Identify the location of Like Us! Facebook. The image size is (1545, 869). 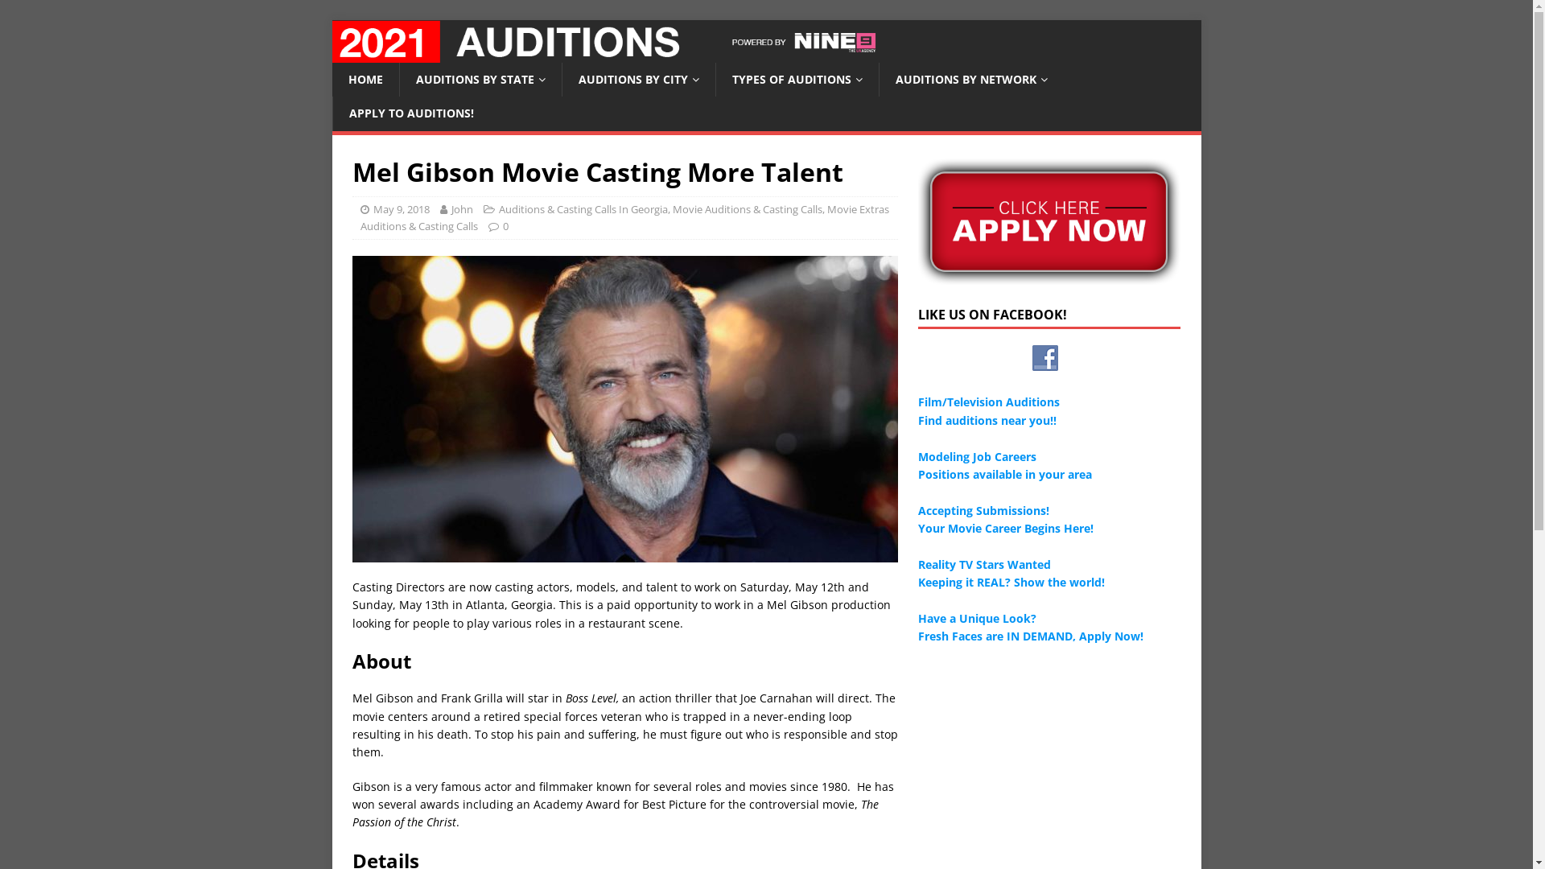
(1045, 358).